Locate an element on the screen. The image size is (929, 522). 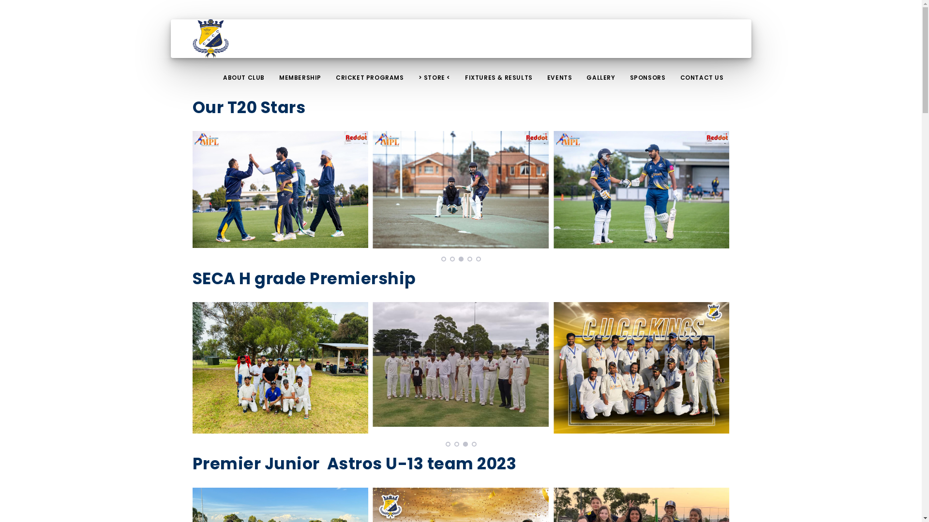
CONTACT US is located at coordinates (702, 77).